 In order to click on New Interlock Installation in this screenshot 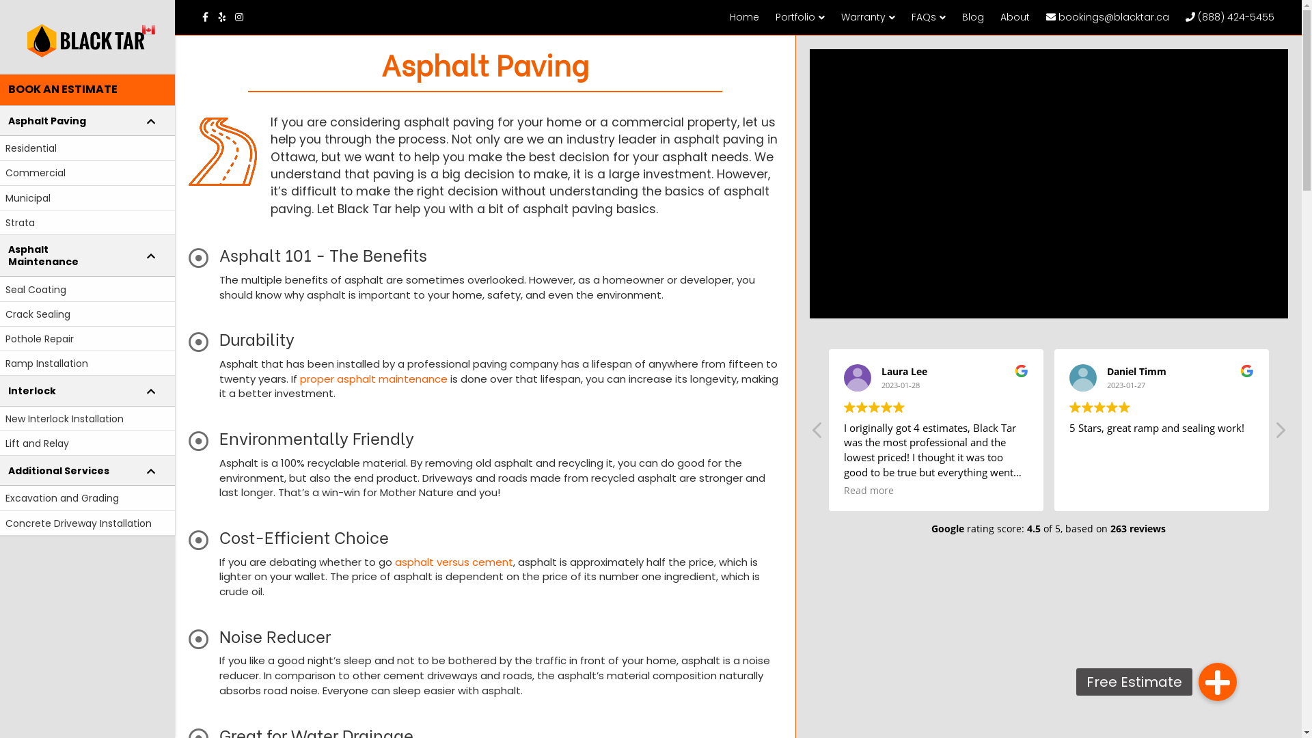, I will do `click(87, 419)`.